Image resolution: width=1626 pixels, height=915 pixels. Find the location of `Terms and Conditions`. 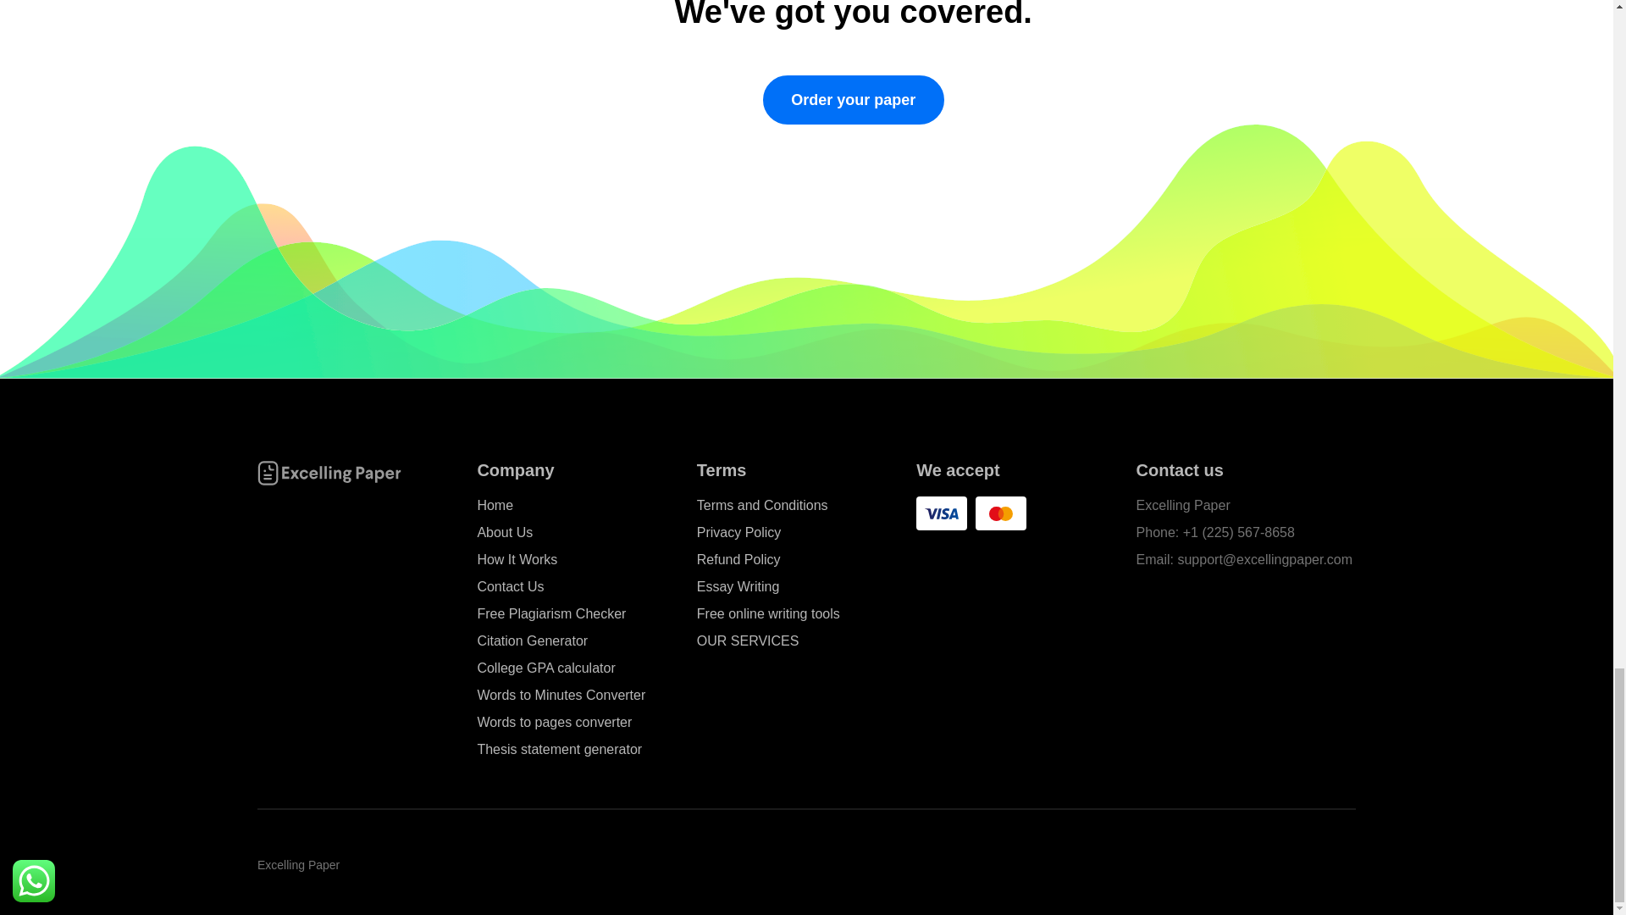

Terms and Conditions is located at coordinates (762, 505).